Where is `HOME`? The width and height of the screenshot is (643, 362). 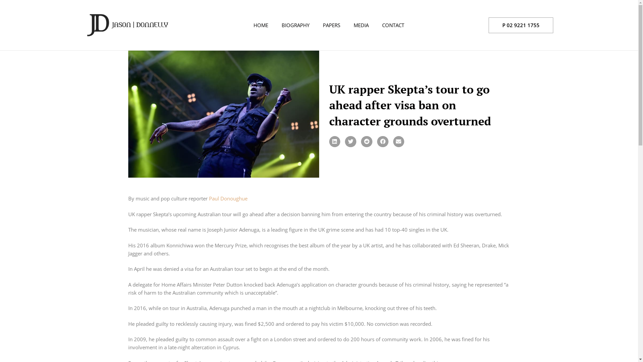
HOME is located at coordinates (261, 25).